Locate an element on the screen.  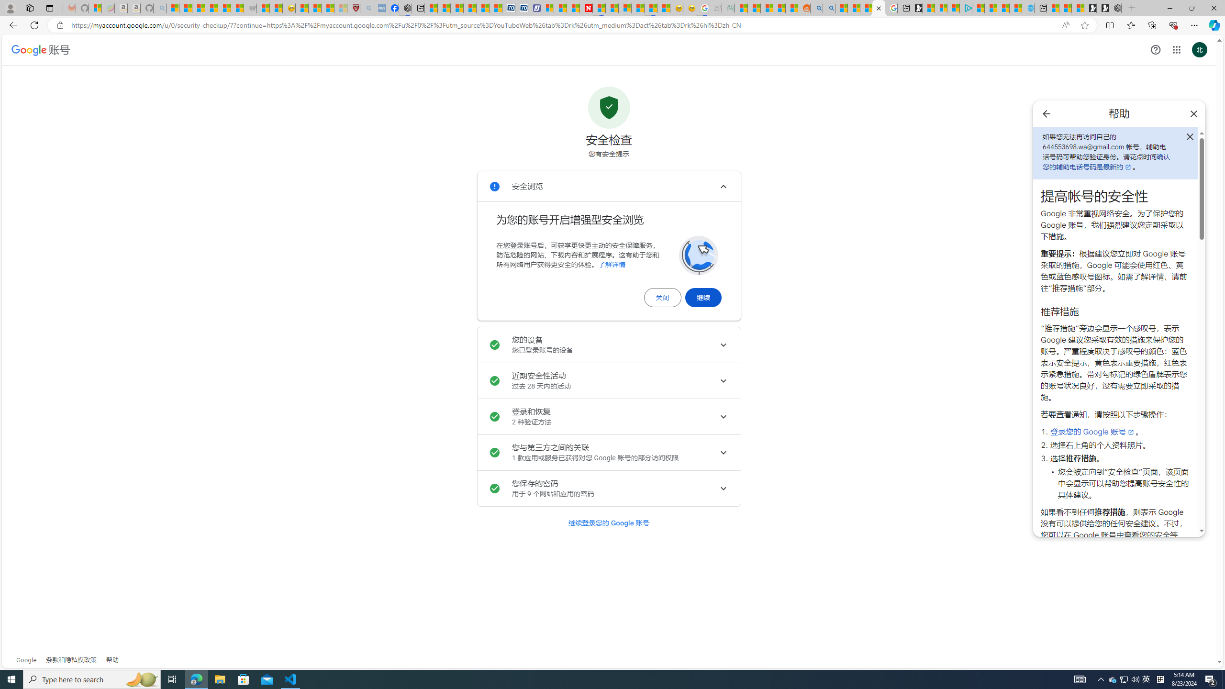
12 Popular Science Lies that Must be Corrected - Sleeping is located at coordinates (341, 8).